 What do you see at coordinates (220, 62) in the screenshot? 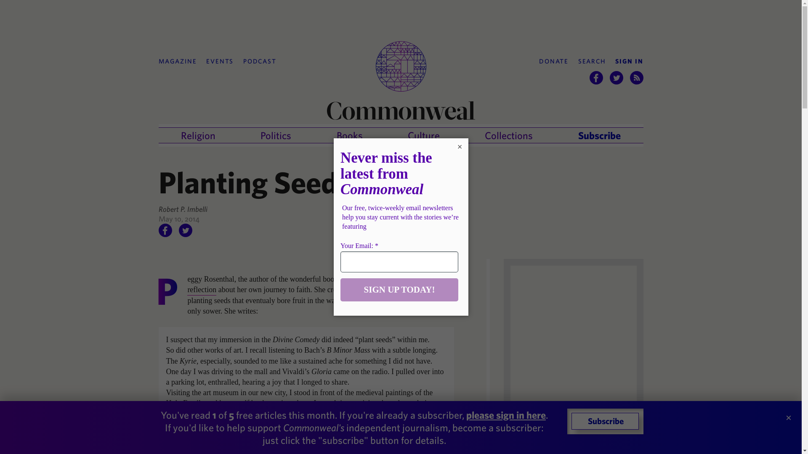
I see `EVENTS` at bounding box center [220, 62].